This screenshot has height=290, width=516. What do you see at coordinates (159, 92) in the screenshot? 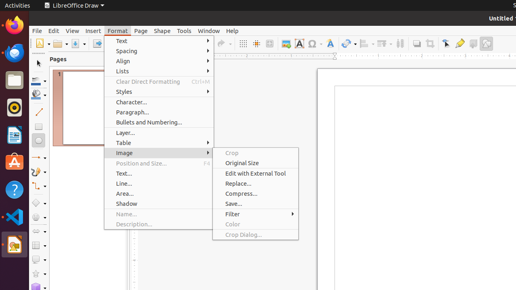
I see `Styles` at bounding box center [159, 92].